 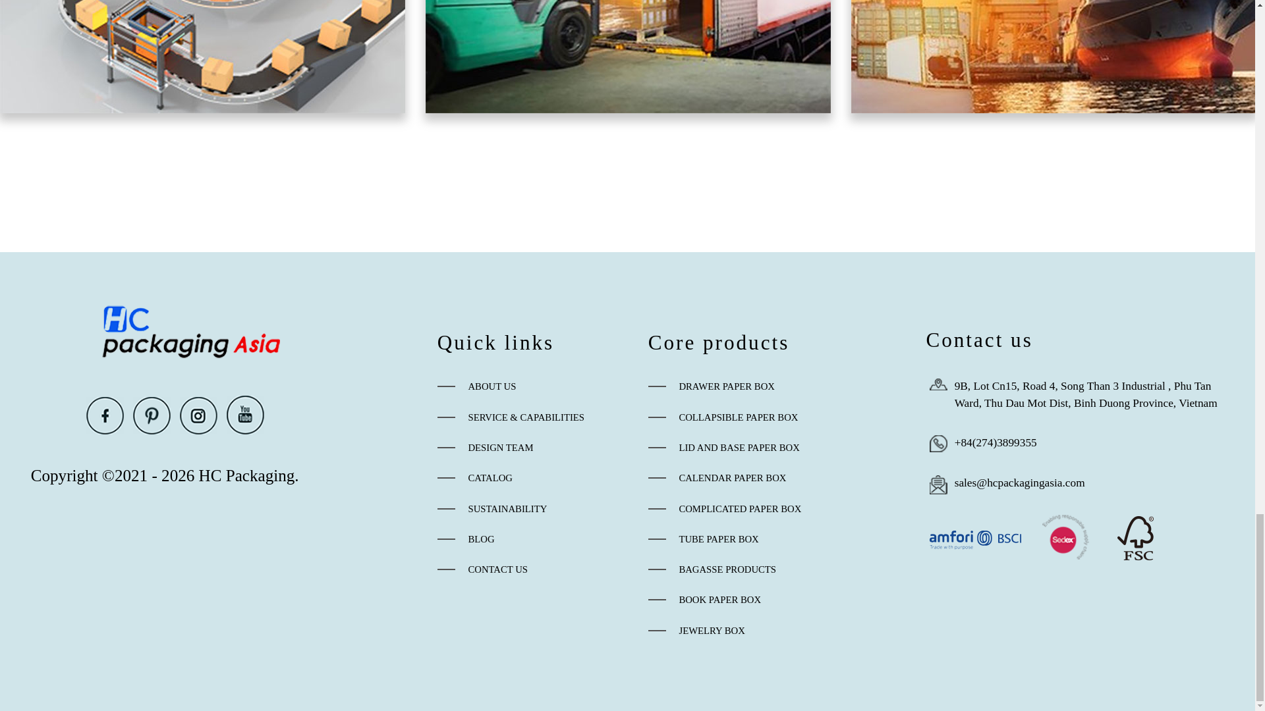 What do you see at coordinates (532, 539) in the screenshot?
I see `BLOG` at bounding box center [532, 539].